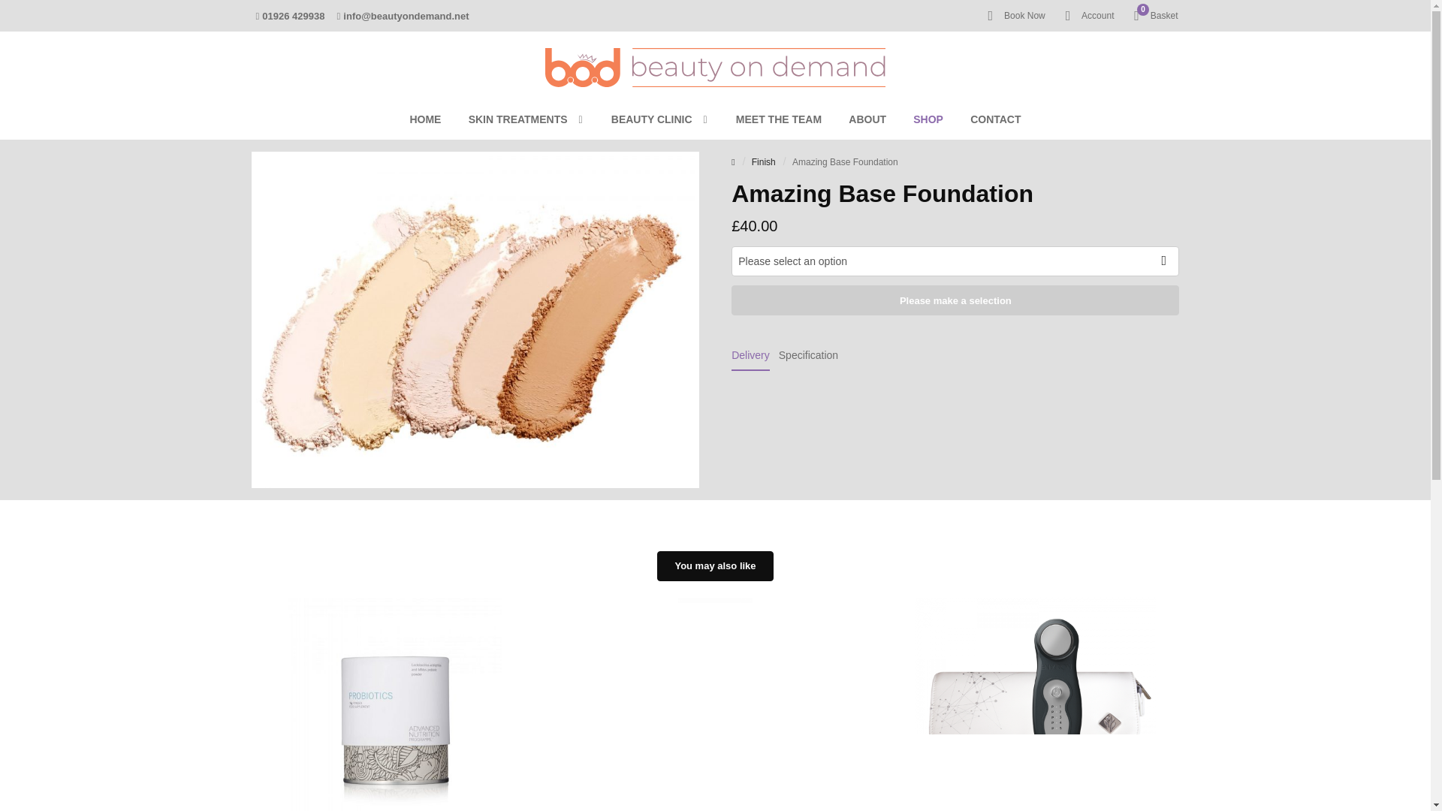 This screenshot has width=1442, height=811. What do you see at coordinates (1152, 15) in the screenshot?
I see `Amazing Base Foundation` at bounding box center [1152, 15].